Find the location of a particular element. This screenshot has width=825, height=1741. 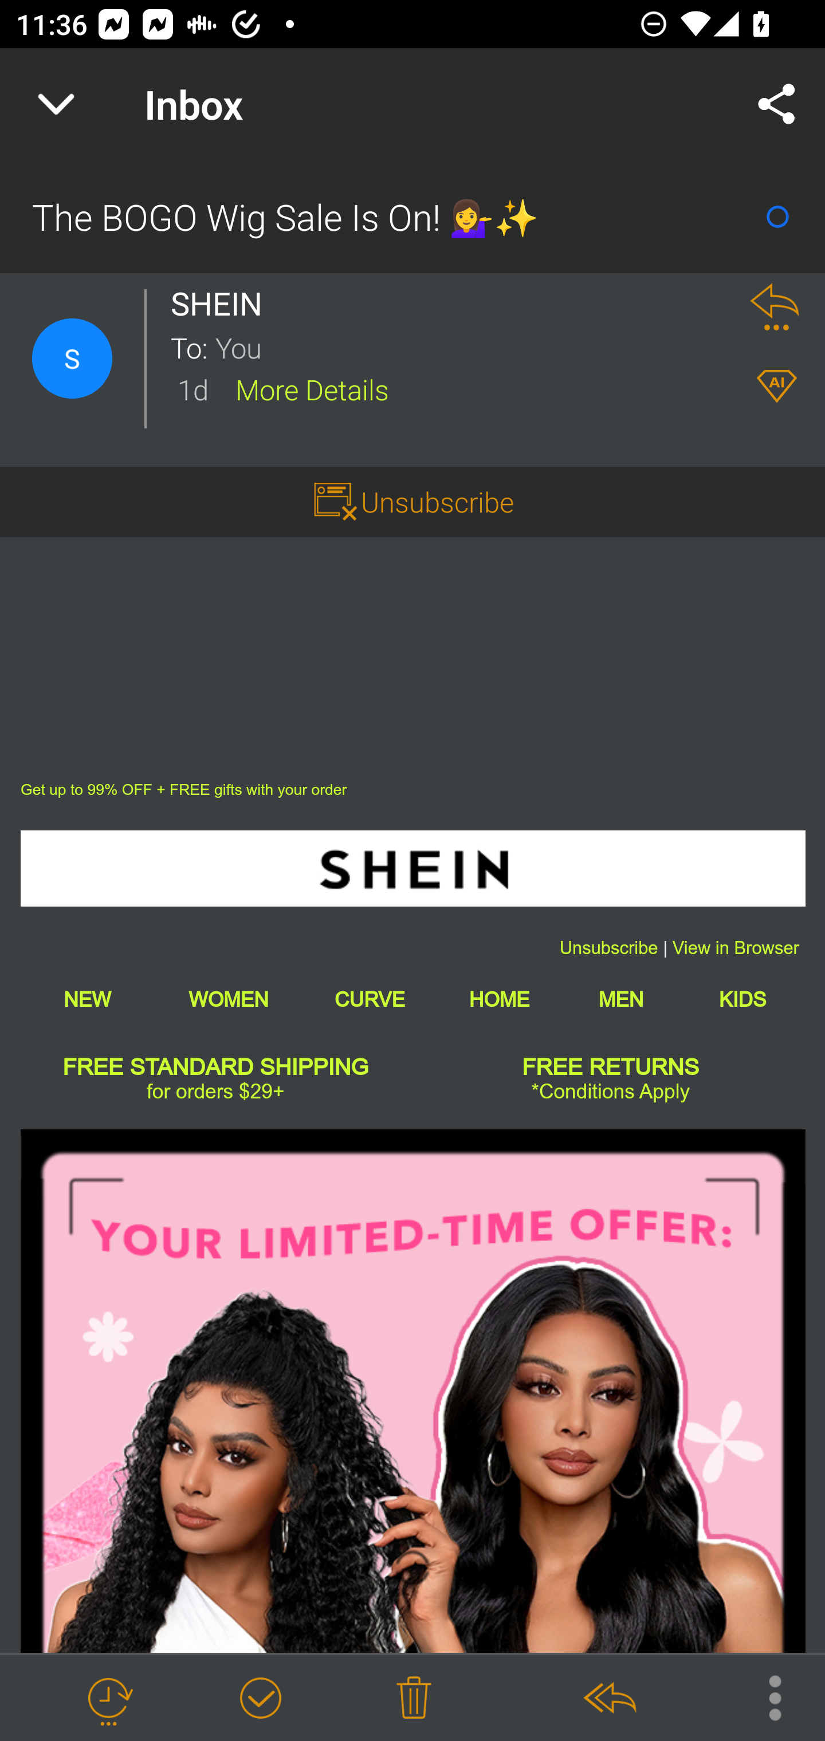

View in Browser is located at coordinates (736, 948).